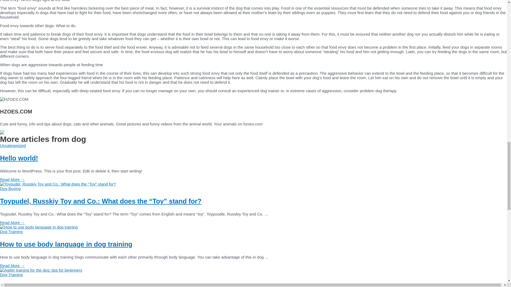 This screenshot has height=287, width=511. I want to click on Dog Training, so click(11, 275).